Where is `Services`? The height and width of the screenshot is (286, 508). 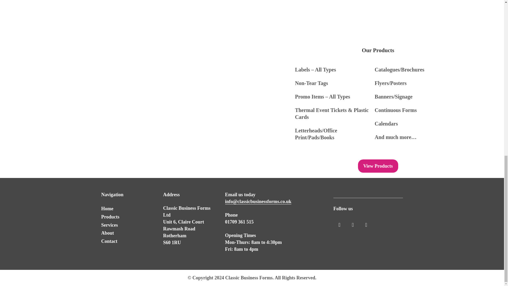
Services is located at coordinates (110, 225).